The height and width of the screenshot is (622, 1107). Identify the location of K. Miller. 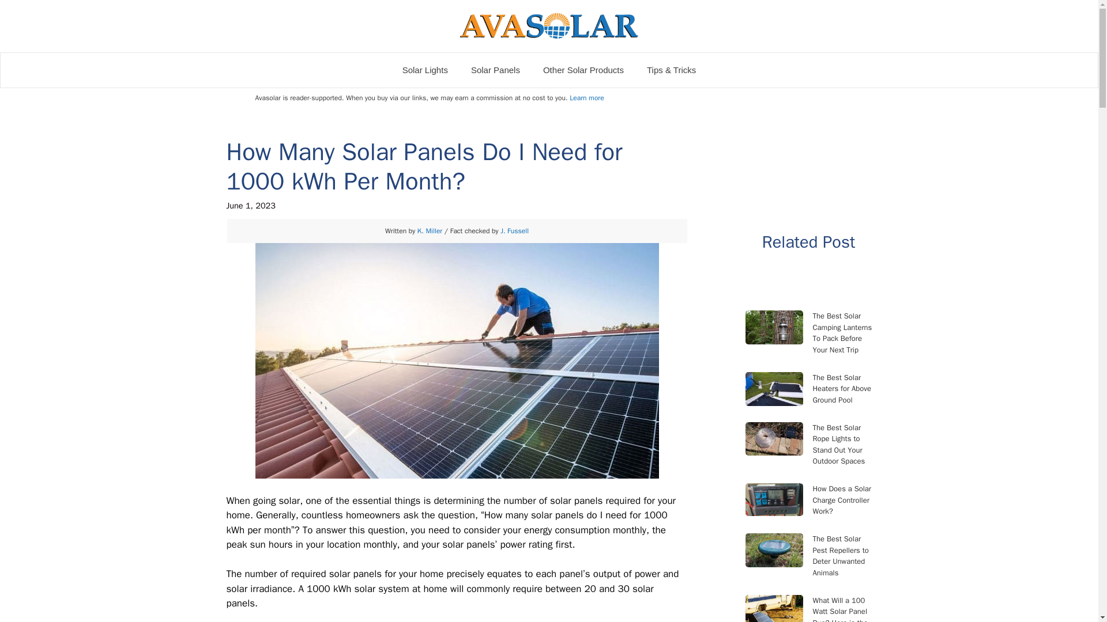
(429, 231).